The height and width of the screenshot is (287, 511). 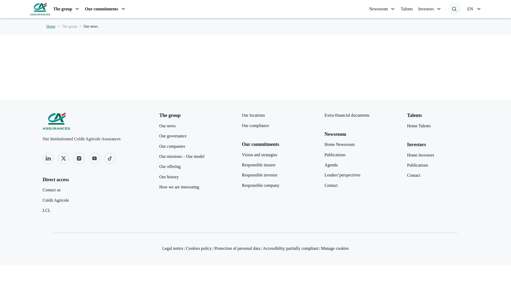 What do you see at coordinates (66, 9) in the screenshot?
I see `English` at bounding box center [66, 9].